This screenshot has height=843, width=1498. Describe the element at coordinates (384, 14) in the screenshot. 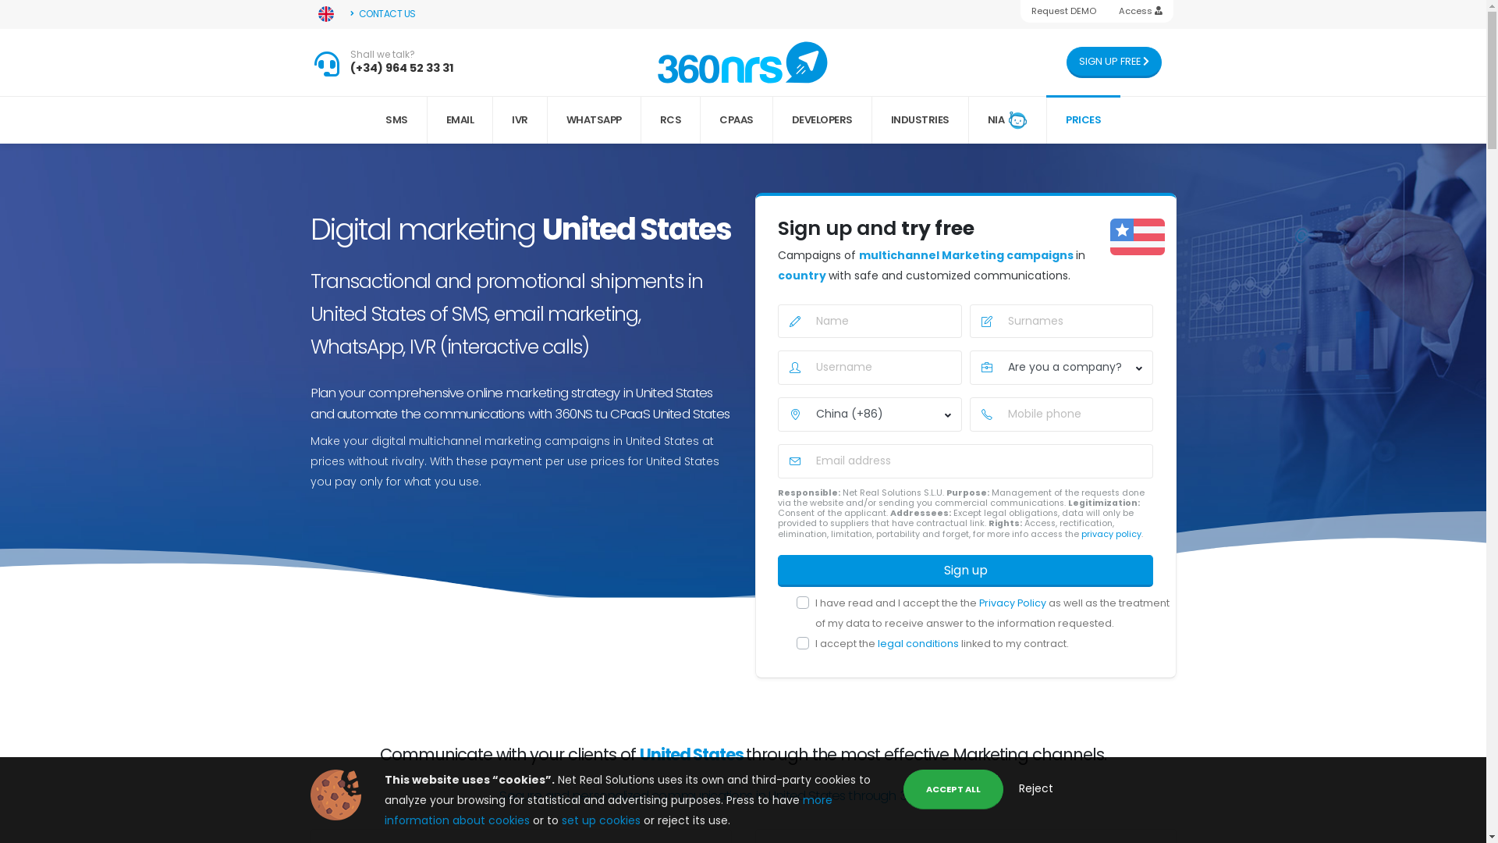

I see `CONTACT US` at that location.